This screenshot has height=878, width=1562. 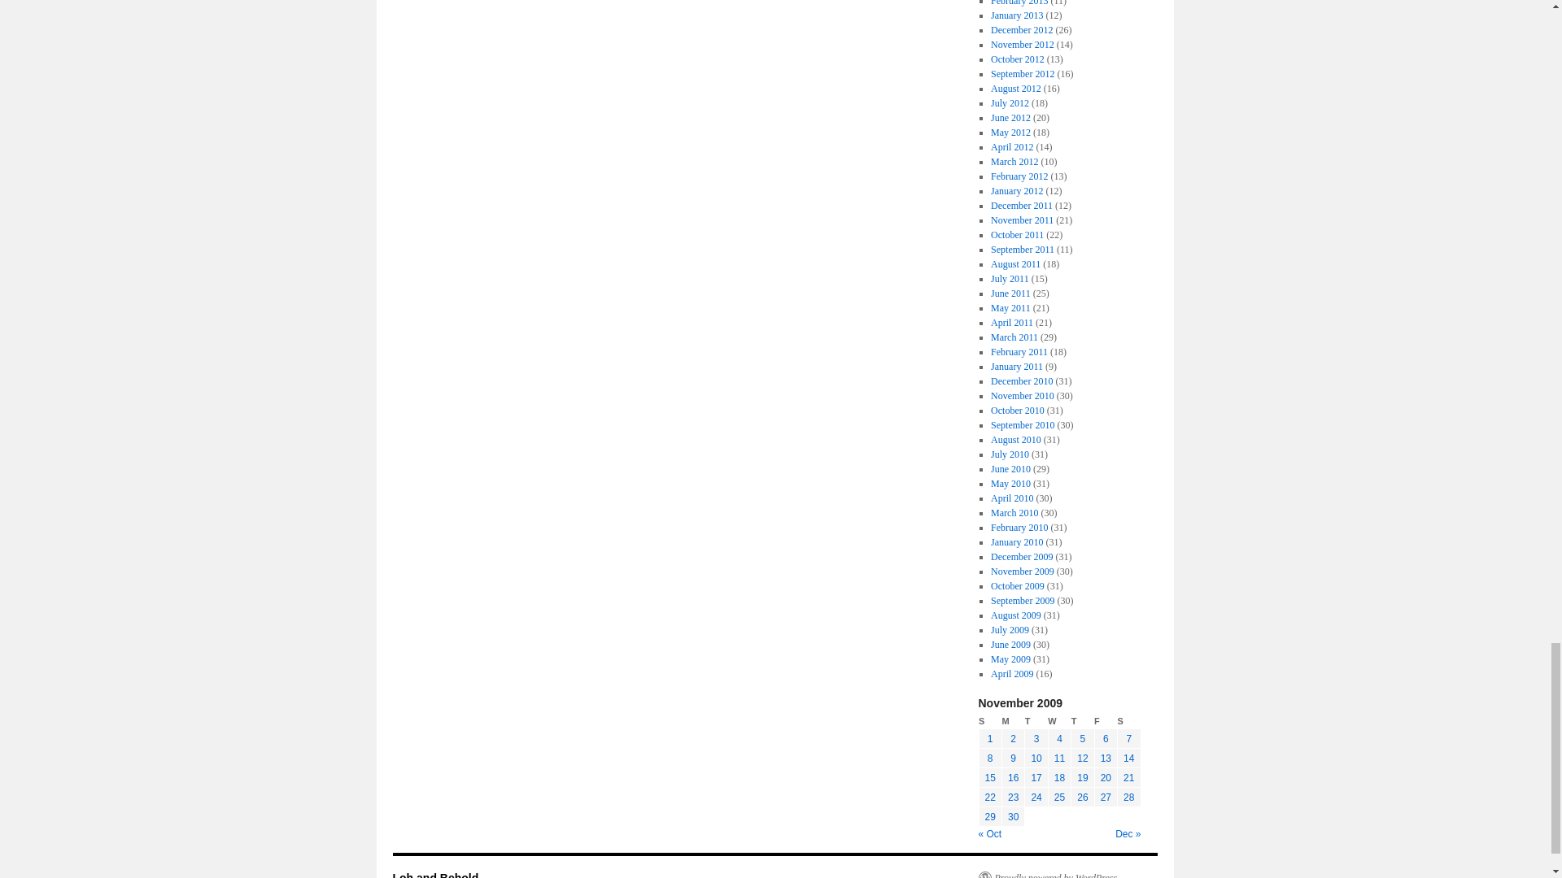 I want to click on Sunday, so click(x=989, y=722).